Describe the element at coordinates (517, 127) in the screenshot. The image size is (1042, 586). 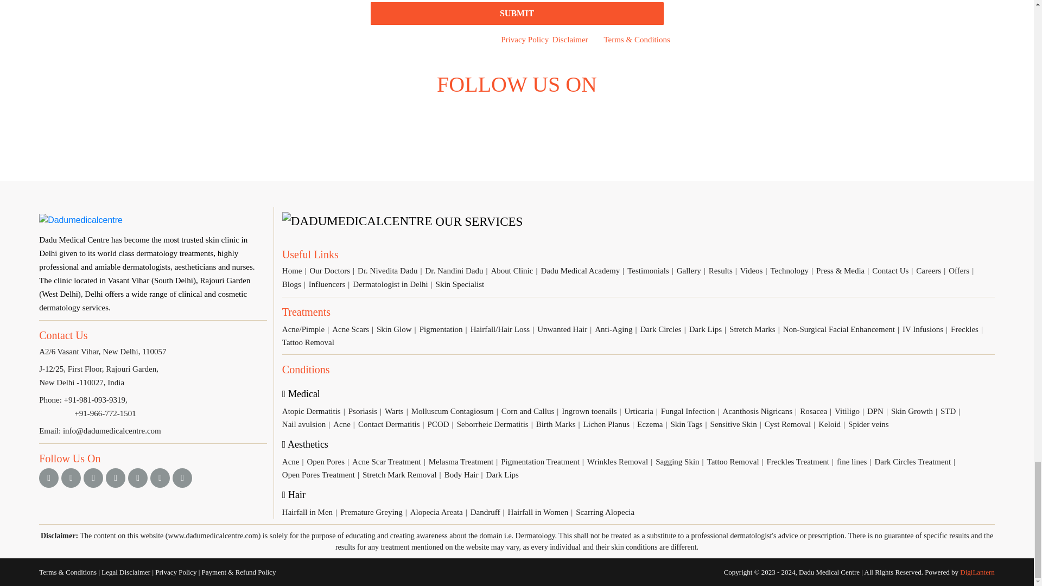
I see `Linkedin` at that location.